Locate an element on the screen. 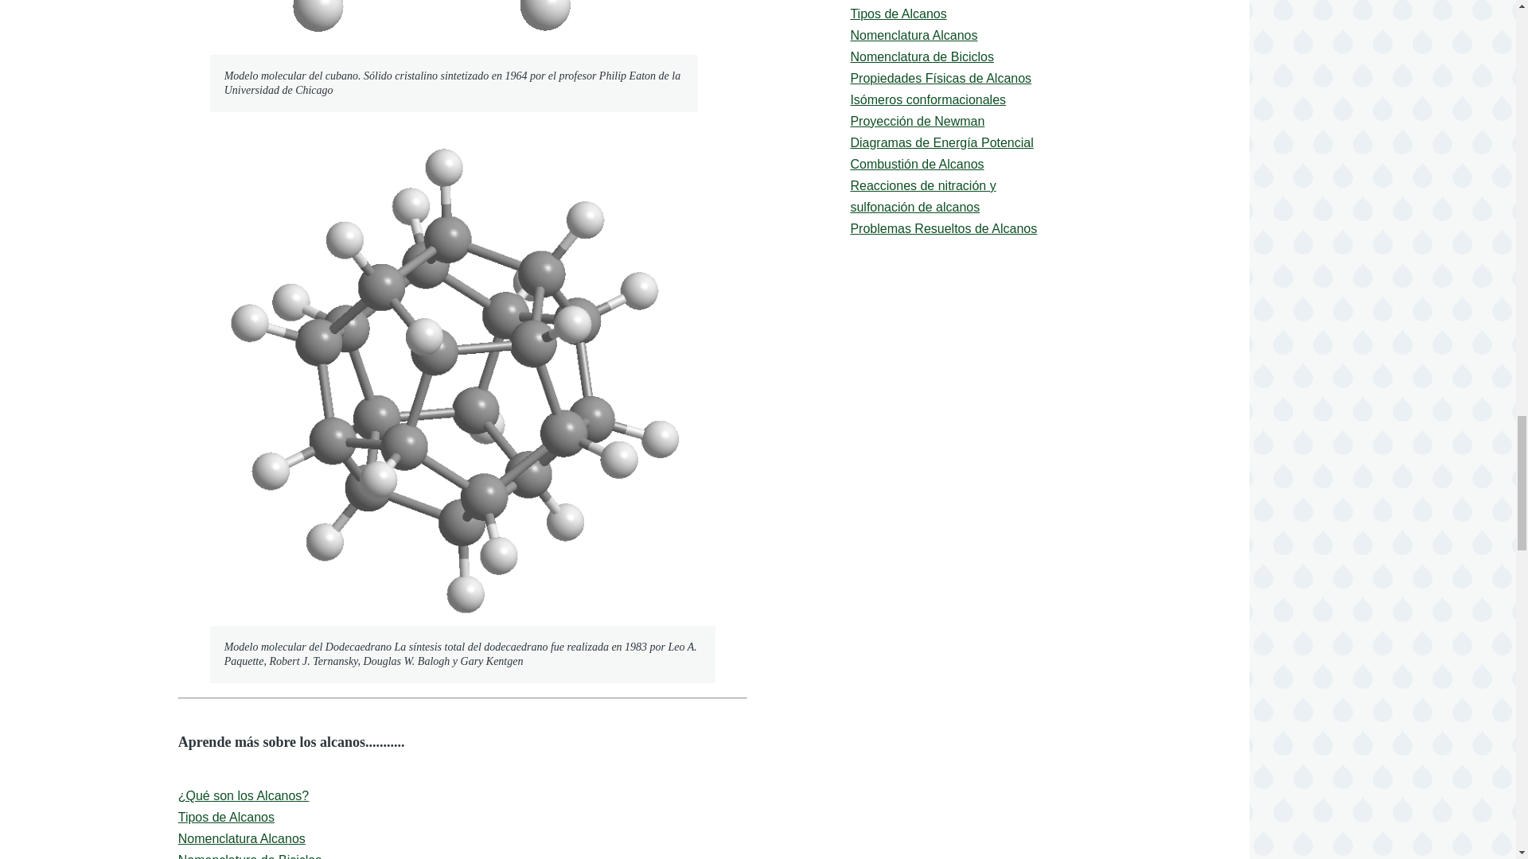  Nomenclatura de Biciclos is located at coordinates (250, 856).